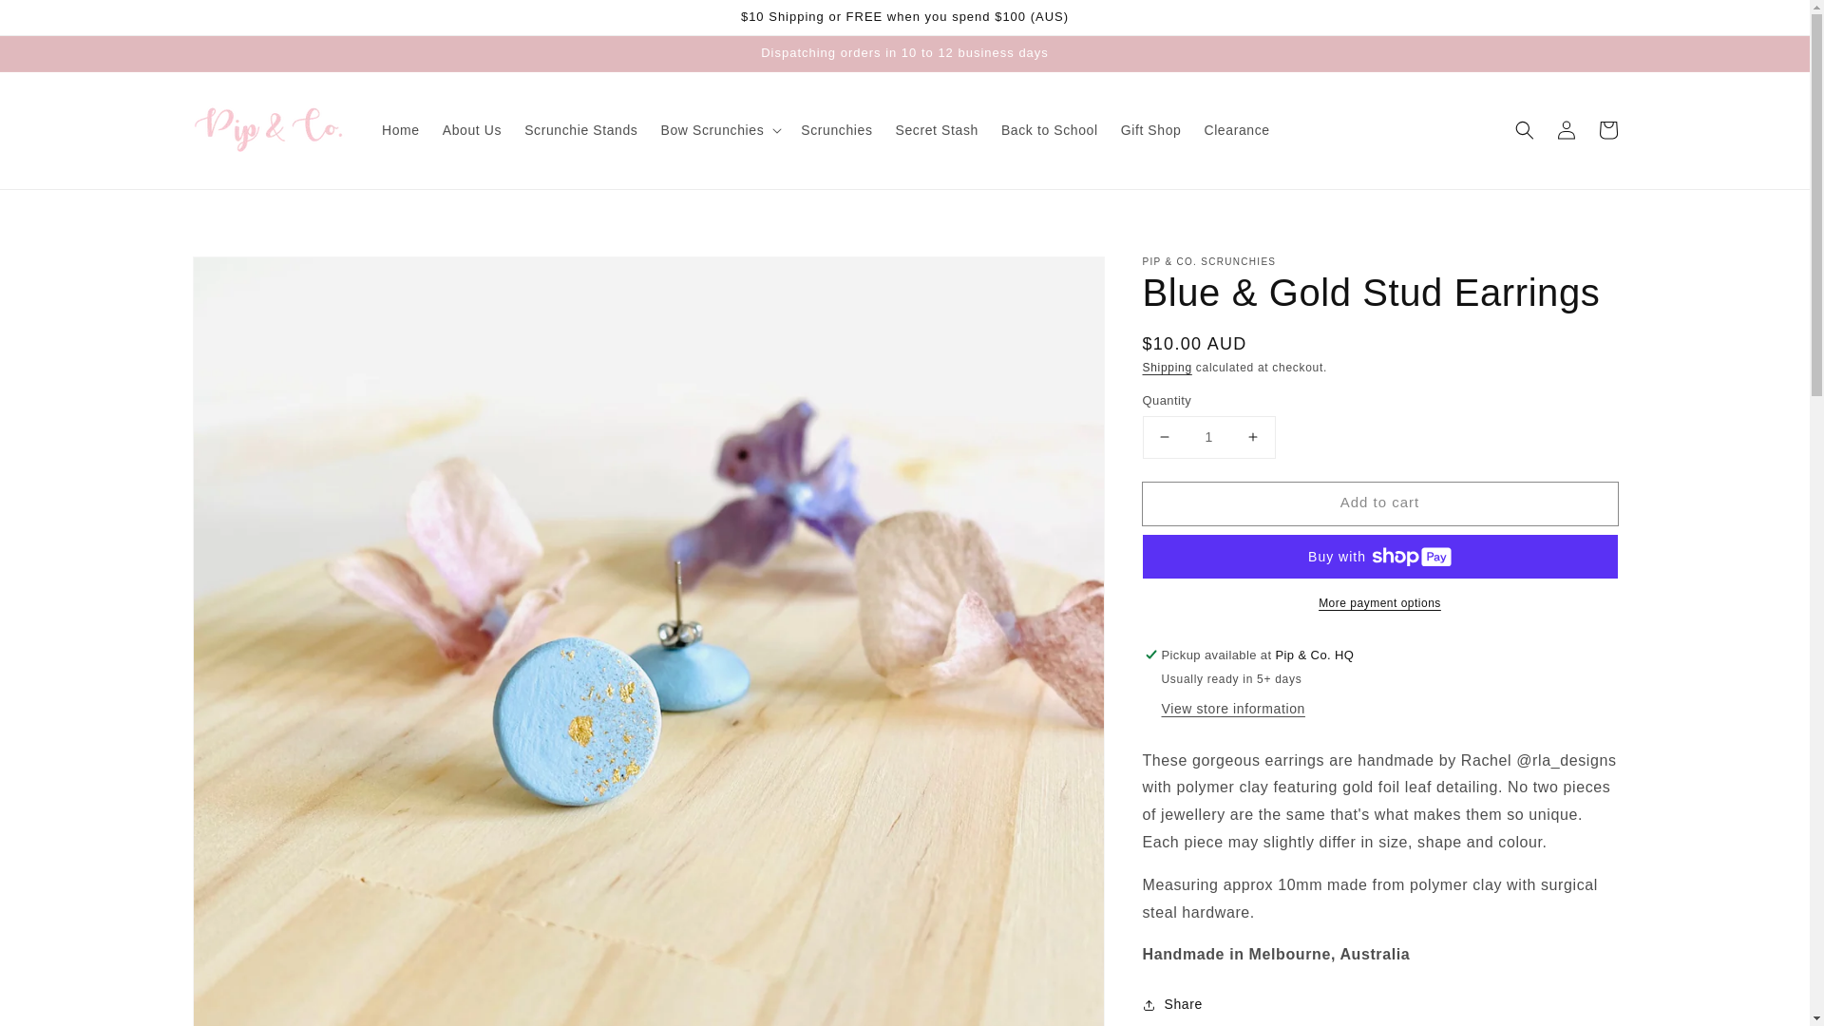 The height and width of the screenshot is (1026, 1824). What do you see at coordinates (1208, 437) in the screenshot?
I see `1` at bounding box center [1208, 437].